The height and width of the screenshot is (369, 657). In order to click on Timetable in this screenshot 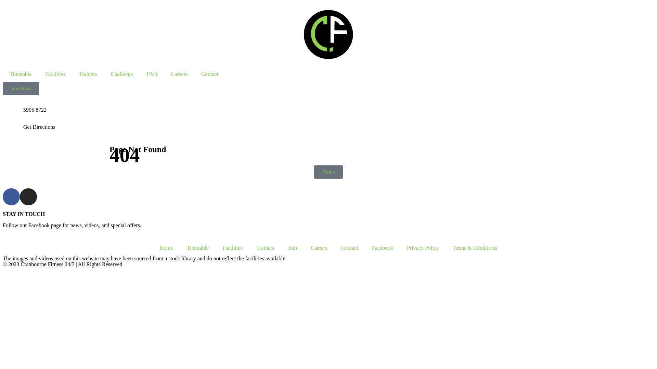, I will do `click(198, 248)`.